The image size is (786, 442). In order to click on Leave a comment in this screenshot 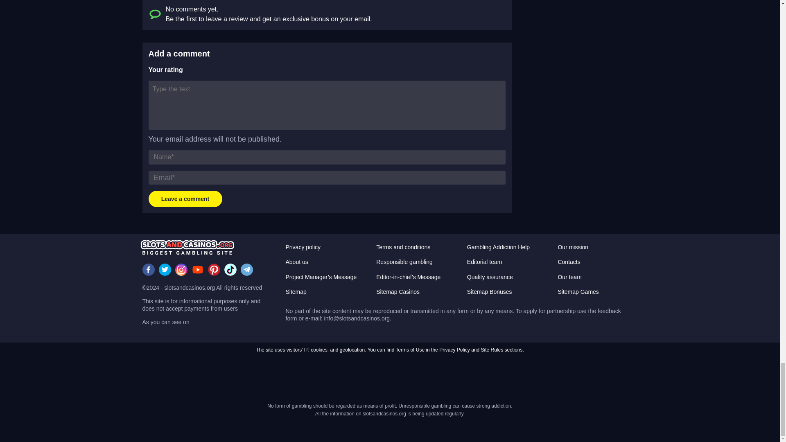, I will do `click(185, 199)`.